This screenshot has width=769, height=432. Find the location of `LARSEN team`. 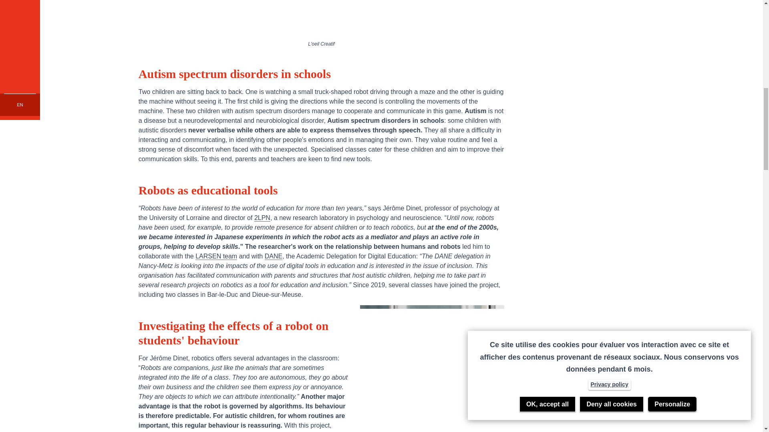

LARSEN team is located at coordinates (216, 256).